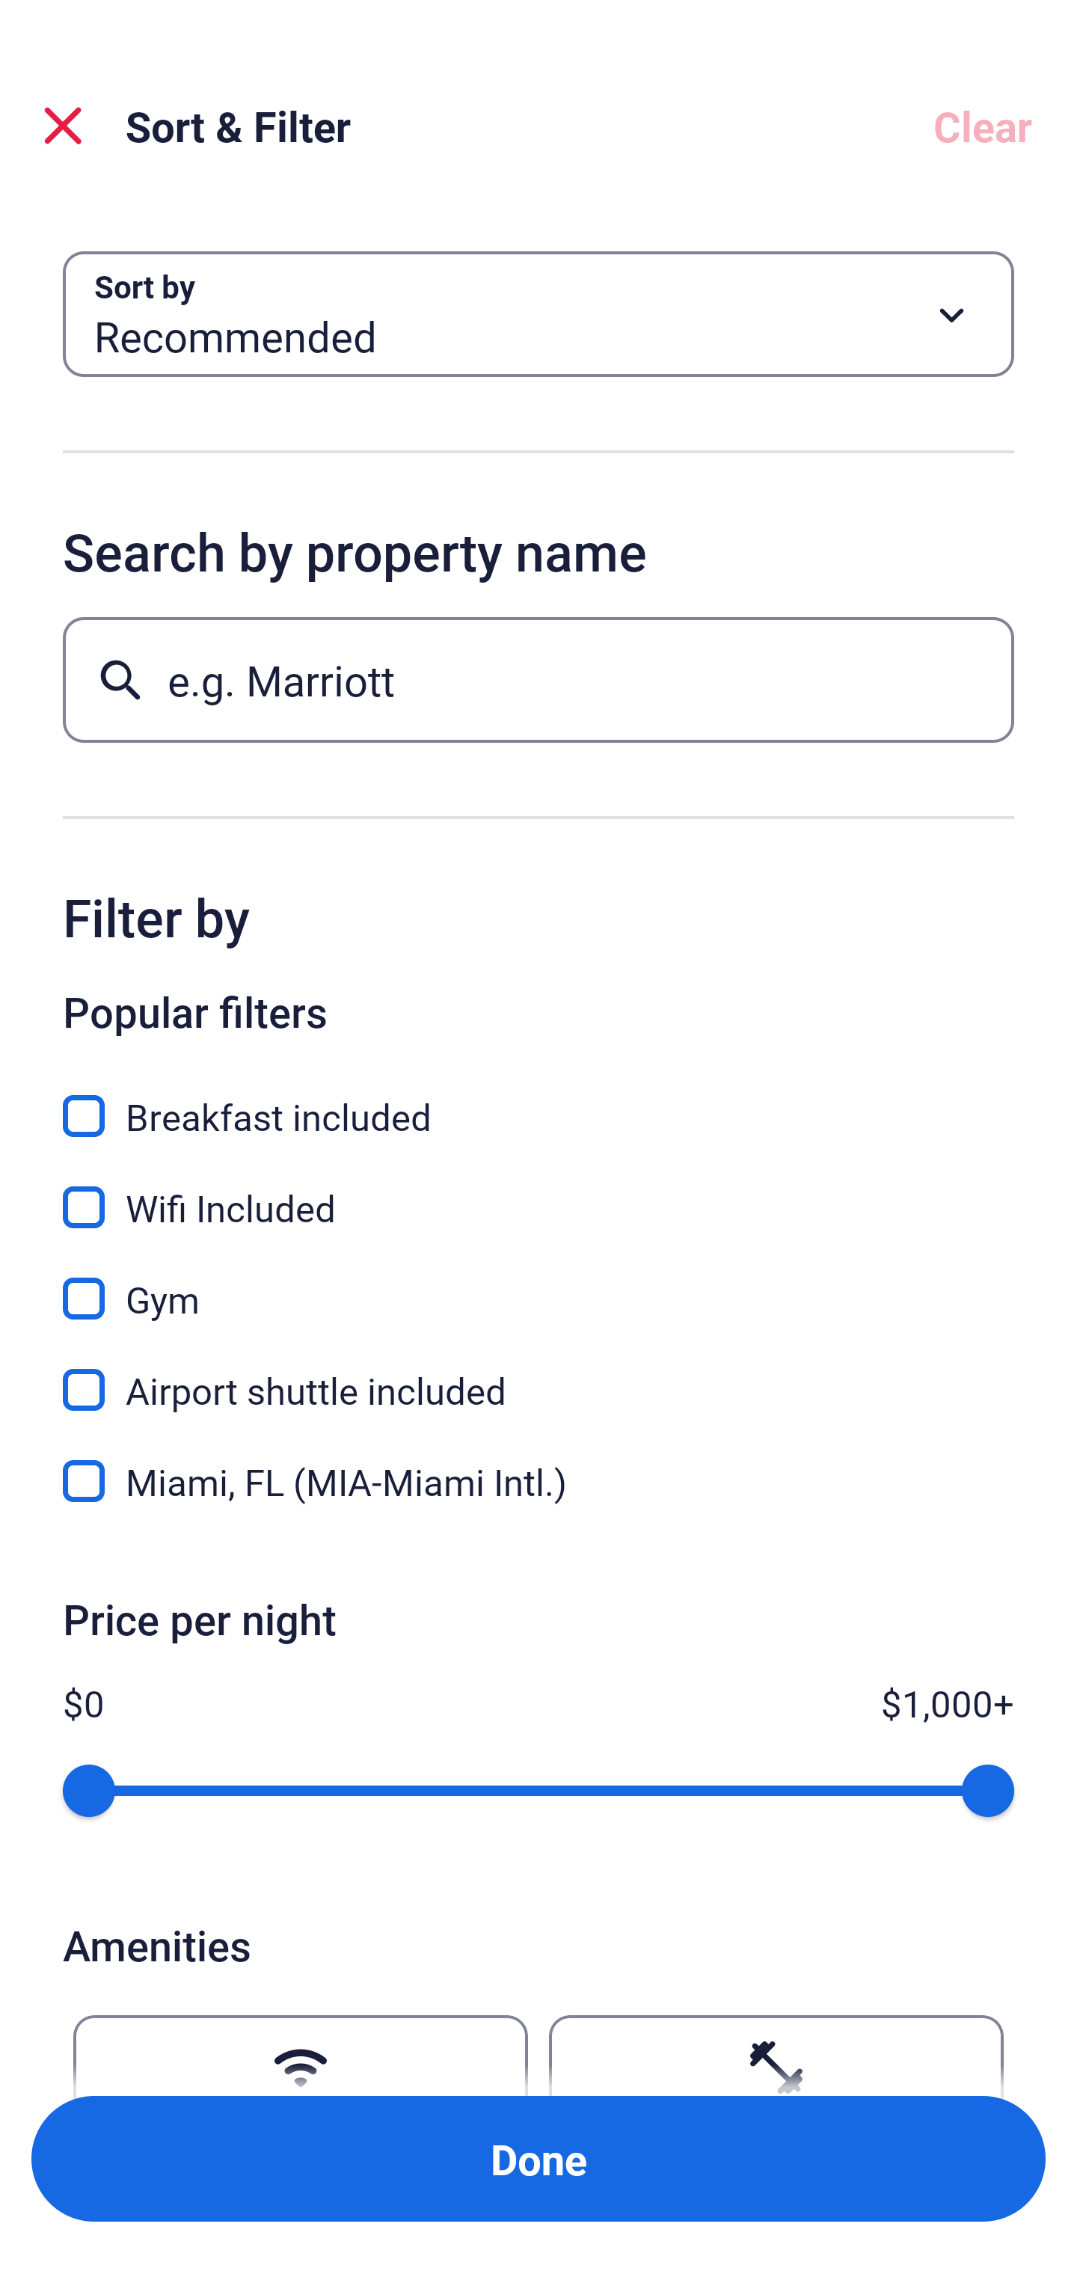  Describe the element at coordinates (538, 679) in the screenshot. I see `e.g. Marriott Button` at that location.